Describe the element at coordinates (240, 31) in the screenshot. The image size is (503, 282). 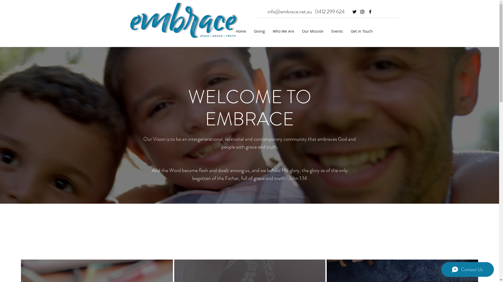
I see `Home` at that location.